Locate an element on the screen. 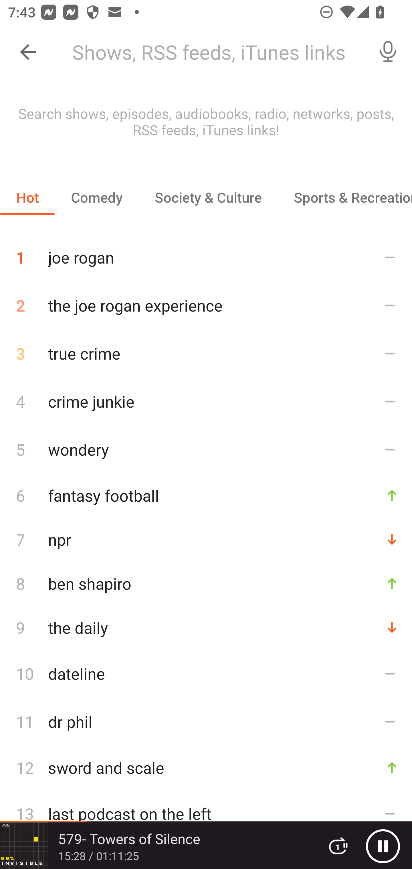 The width and height of the screenshot is (412, 869). 8 ben shapiro is located at coordinates (206, 583).